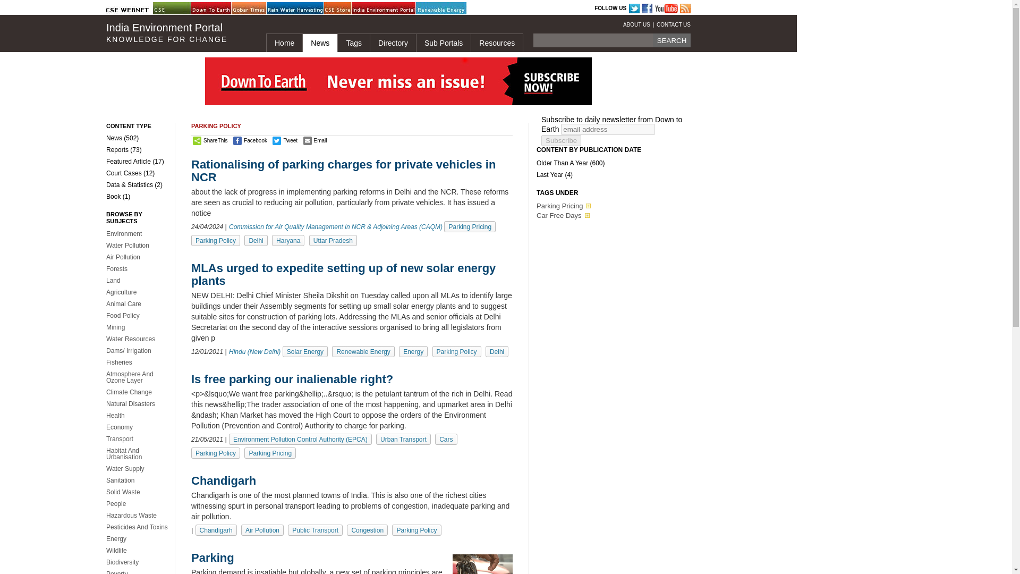 This screenshot has width=1020, height=574. What do you see at coordinates (177, 33) in the screenshot?
I see `India Environment Portal KNOWLEDGE FOR CHANGE` at bounding box center [177, 33].